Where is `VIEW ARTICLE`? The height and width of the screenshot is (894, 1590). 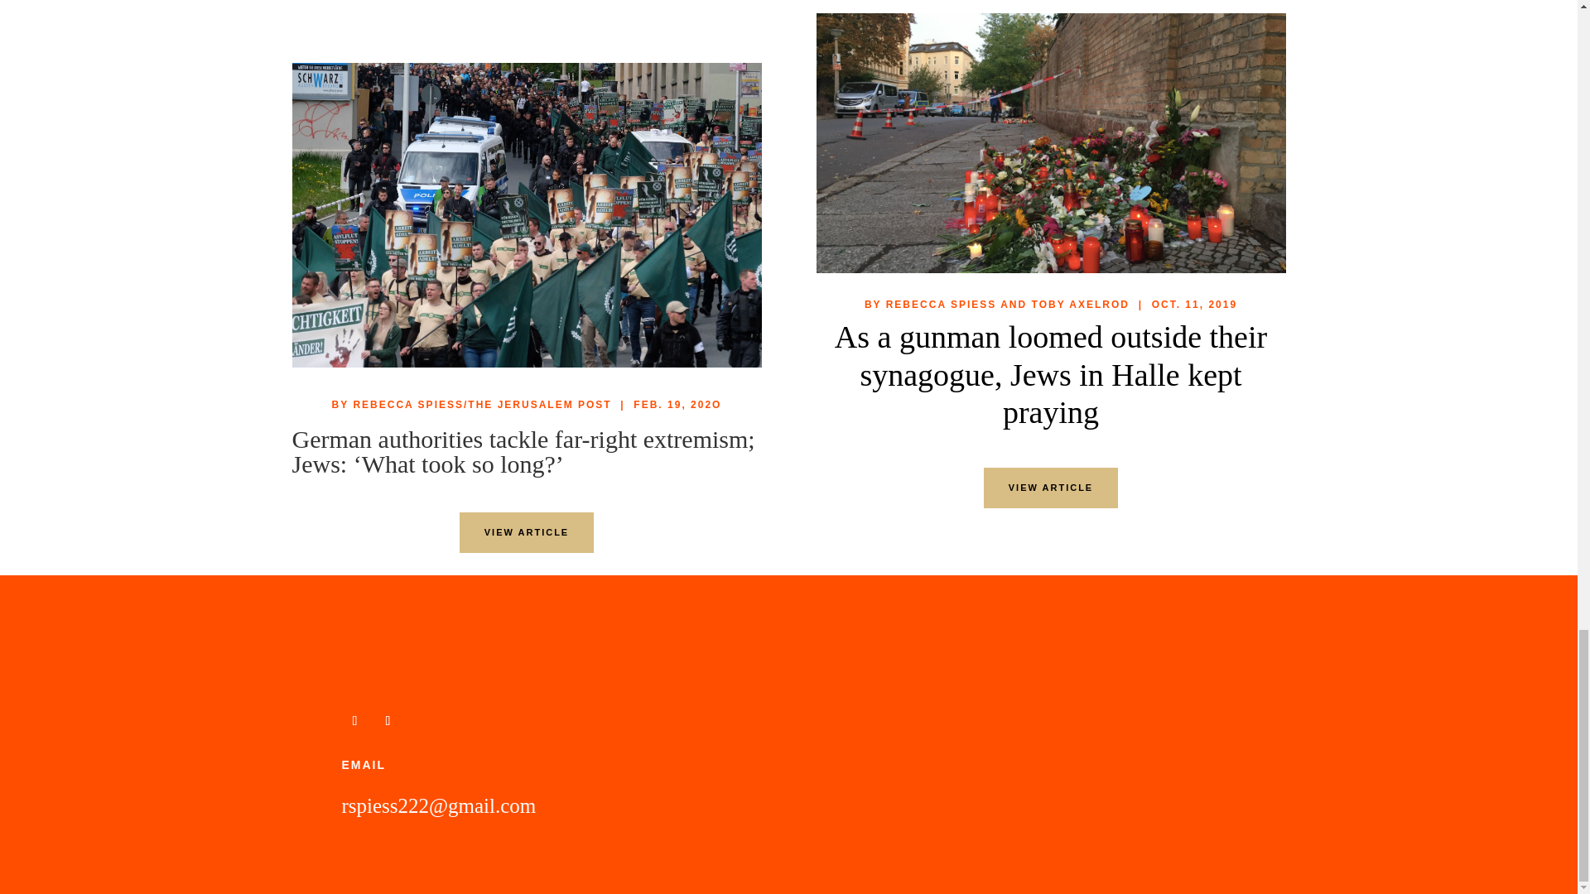 VIEW ARTICLE is located at coordinates (1050, 488).